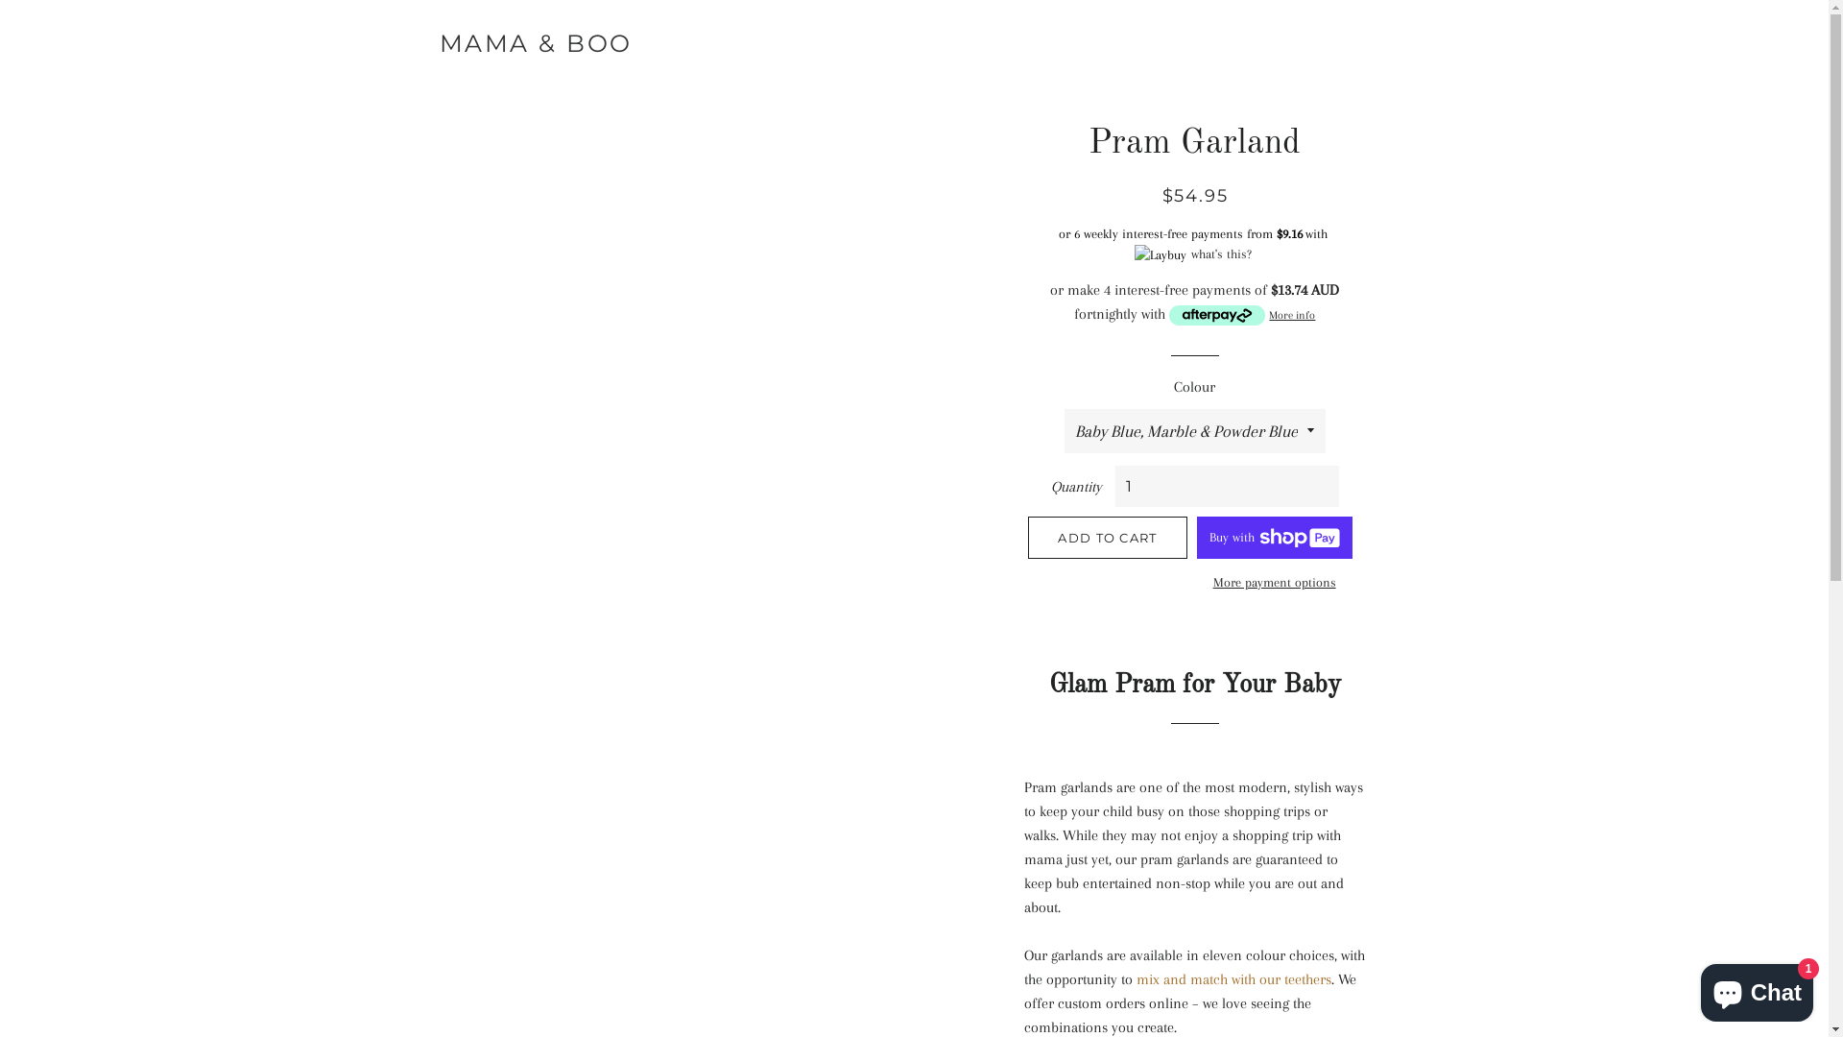 This screenshot has height=1037, width=1843. Describe the element at coordinates (1108, 538) in the screenshot. I see `ADD TO CART` at that location.